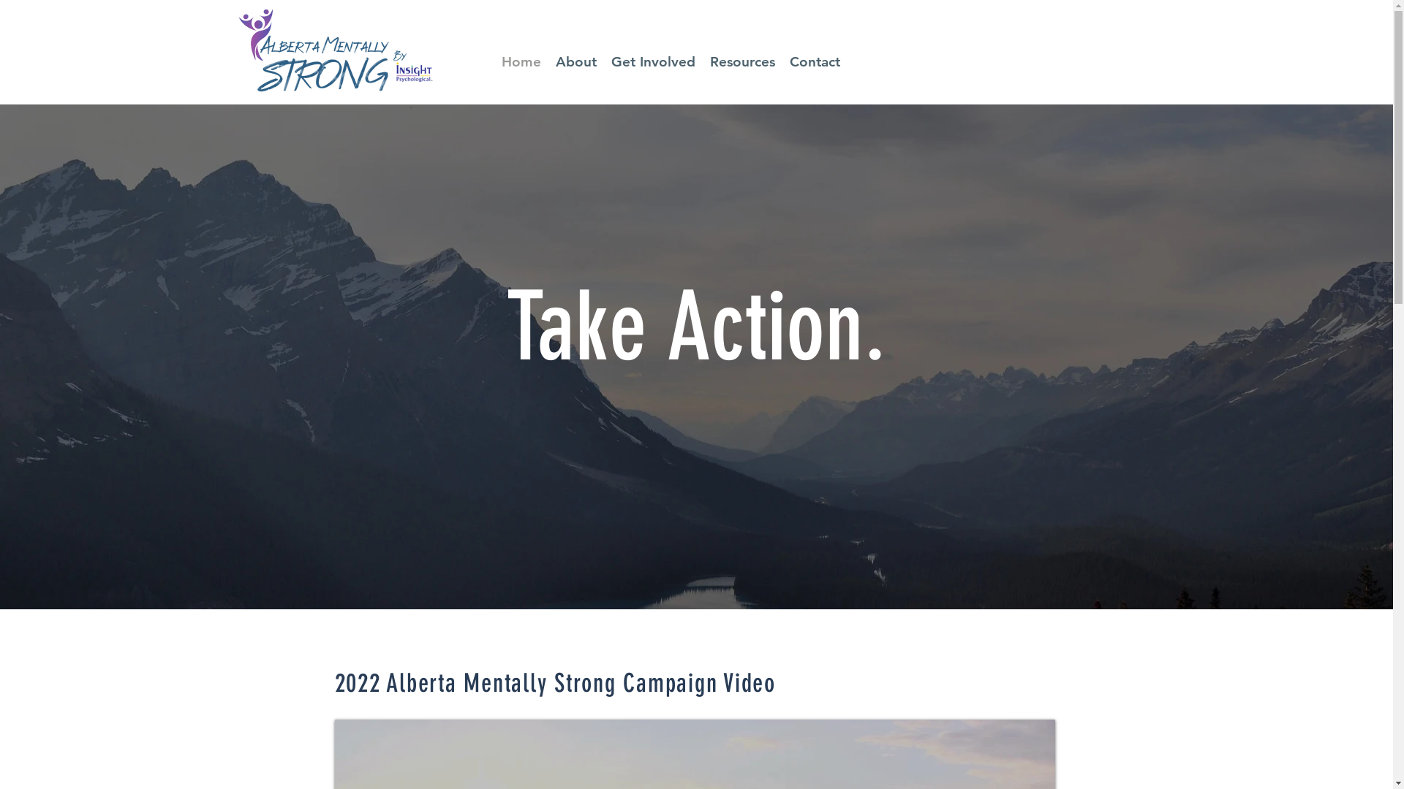  What do you see at coordinates (576, 62) in the screenshot?
I see `About` at bounding box center [576, 62].